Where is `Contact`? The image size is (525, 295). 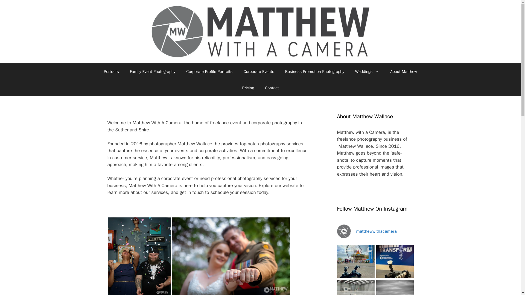 Contact is located at coordinates (272, 88).